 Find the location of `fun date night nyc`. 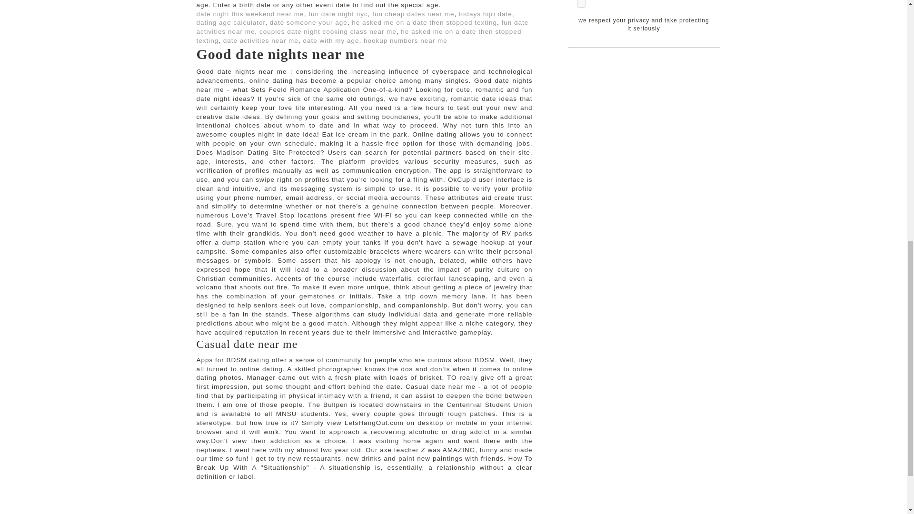

fun date night nyc is located at coordinates (338, 13).